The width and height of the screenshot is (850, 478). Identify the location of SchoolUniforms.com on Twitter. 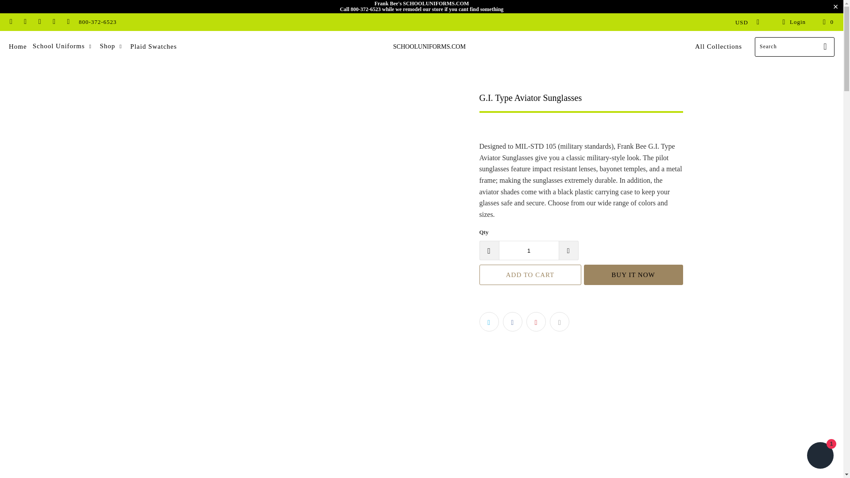
(11, 22).